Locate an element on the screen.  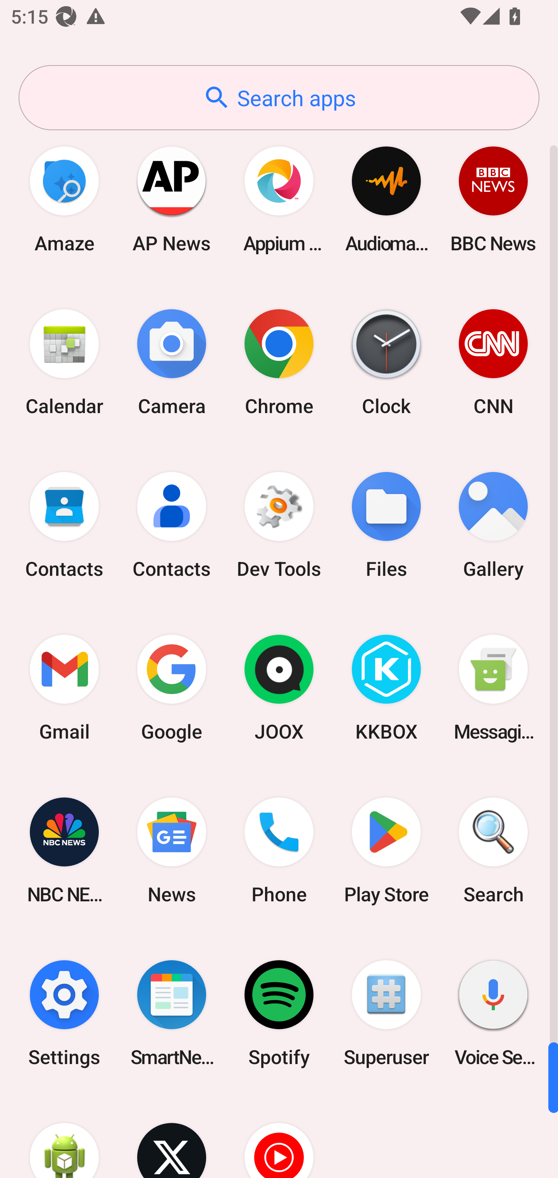
Gallery is located at coordinates (493, 525).